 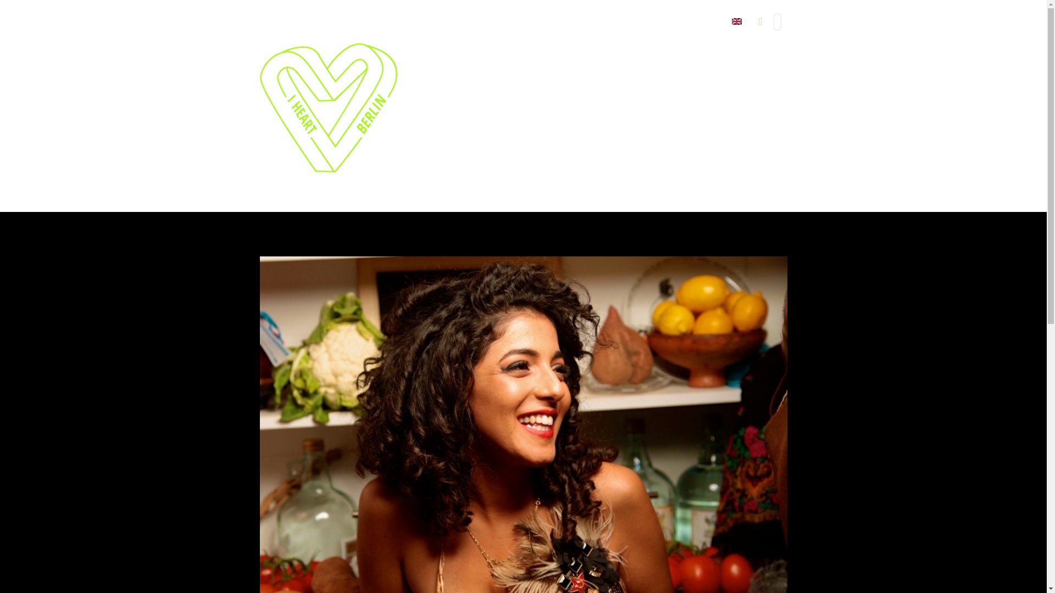 I want to click on Magazine, so click(x=564, y=24).